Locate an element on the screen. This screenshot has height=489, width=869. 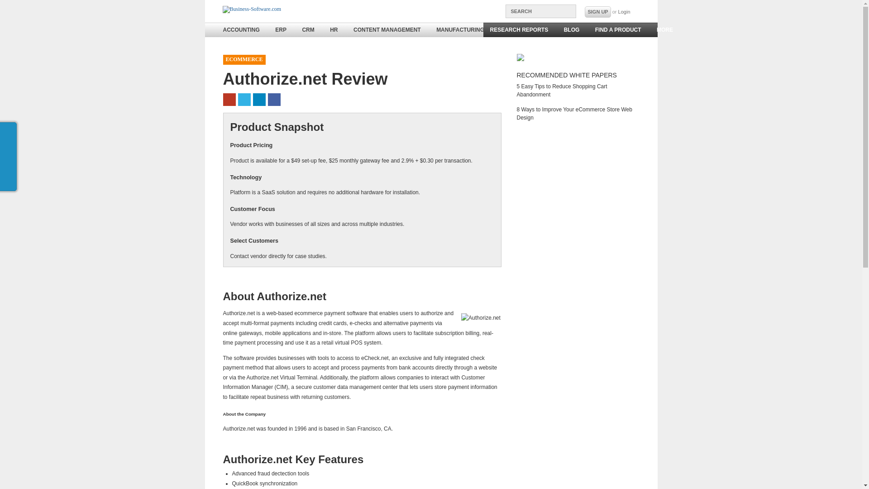
LOGIN is located at coordinates (624, 12).